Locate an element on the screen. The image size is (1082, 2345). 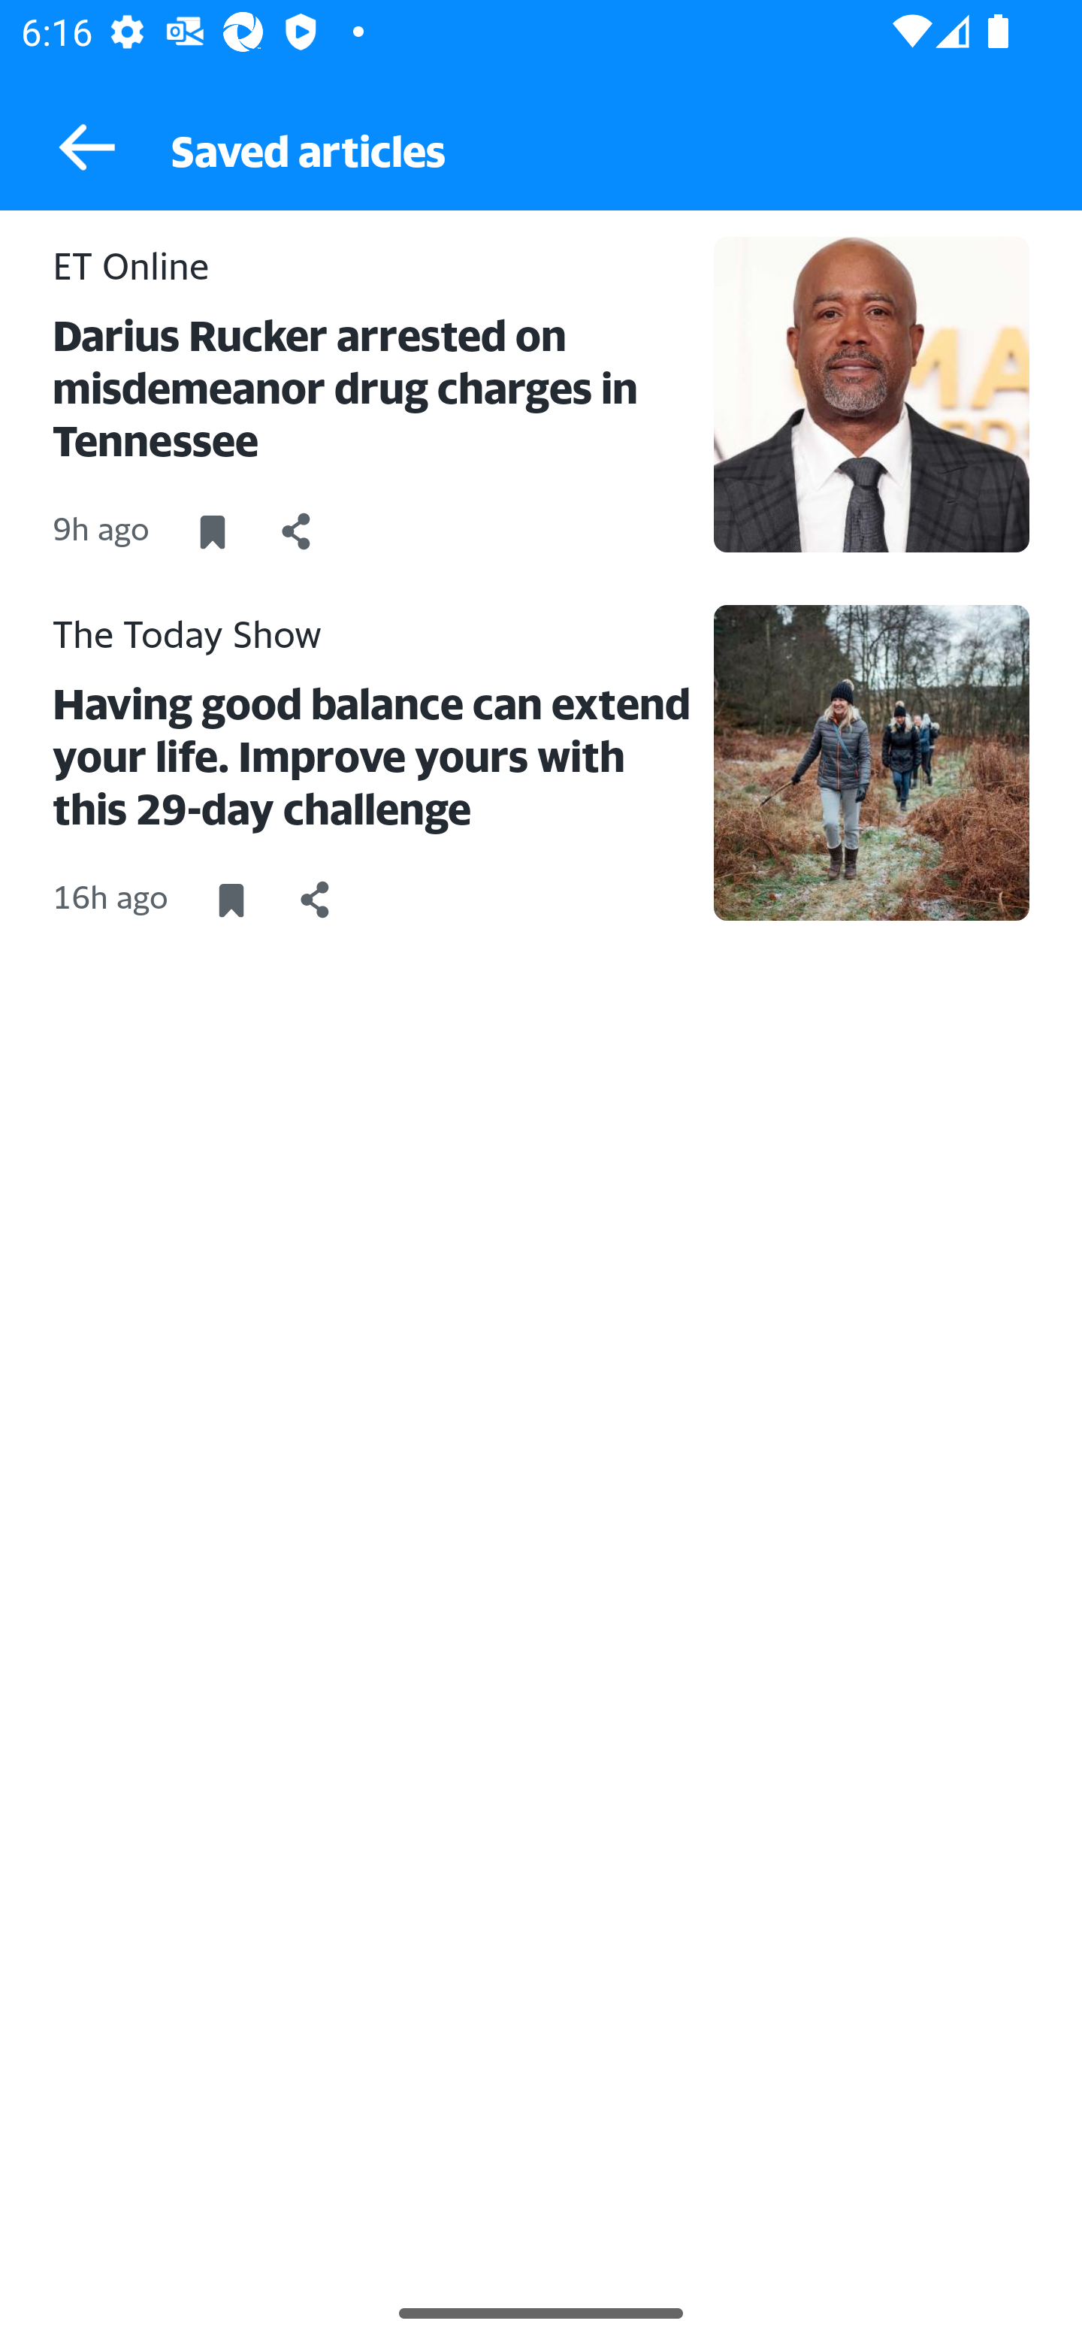
Share this news article is located at coordinates (315, 900).